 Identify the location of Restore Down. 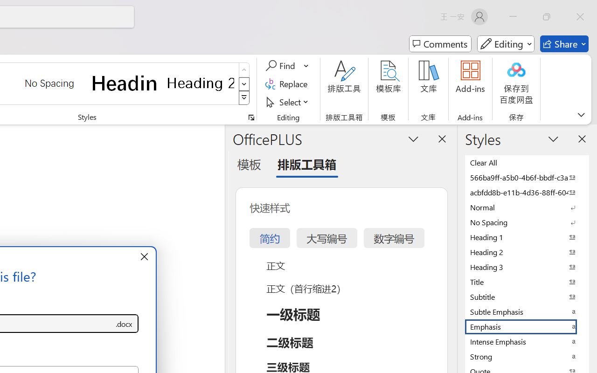
(547, 17).